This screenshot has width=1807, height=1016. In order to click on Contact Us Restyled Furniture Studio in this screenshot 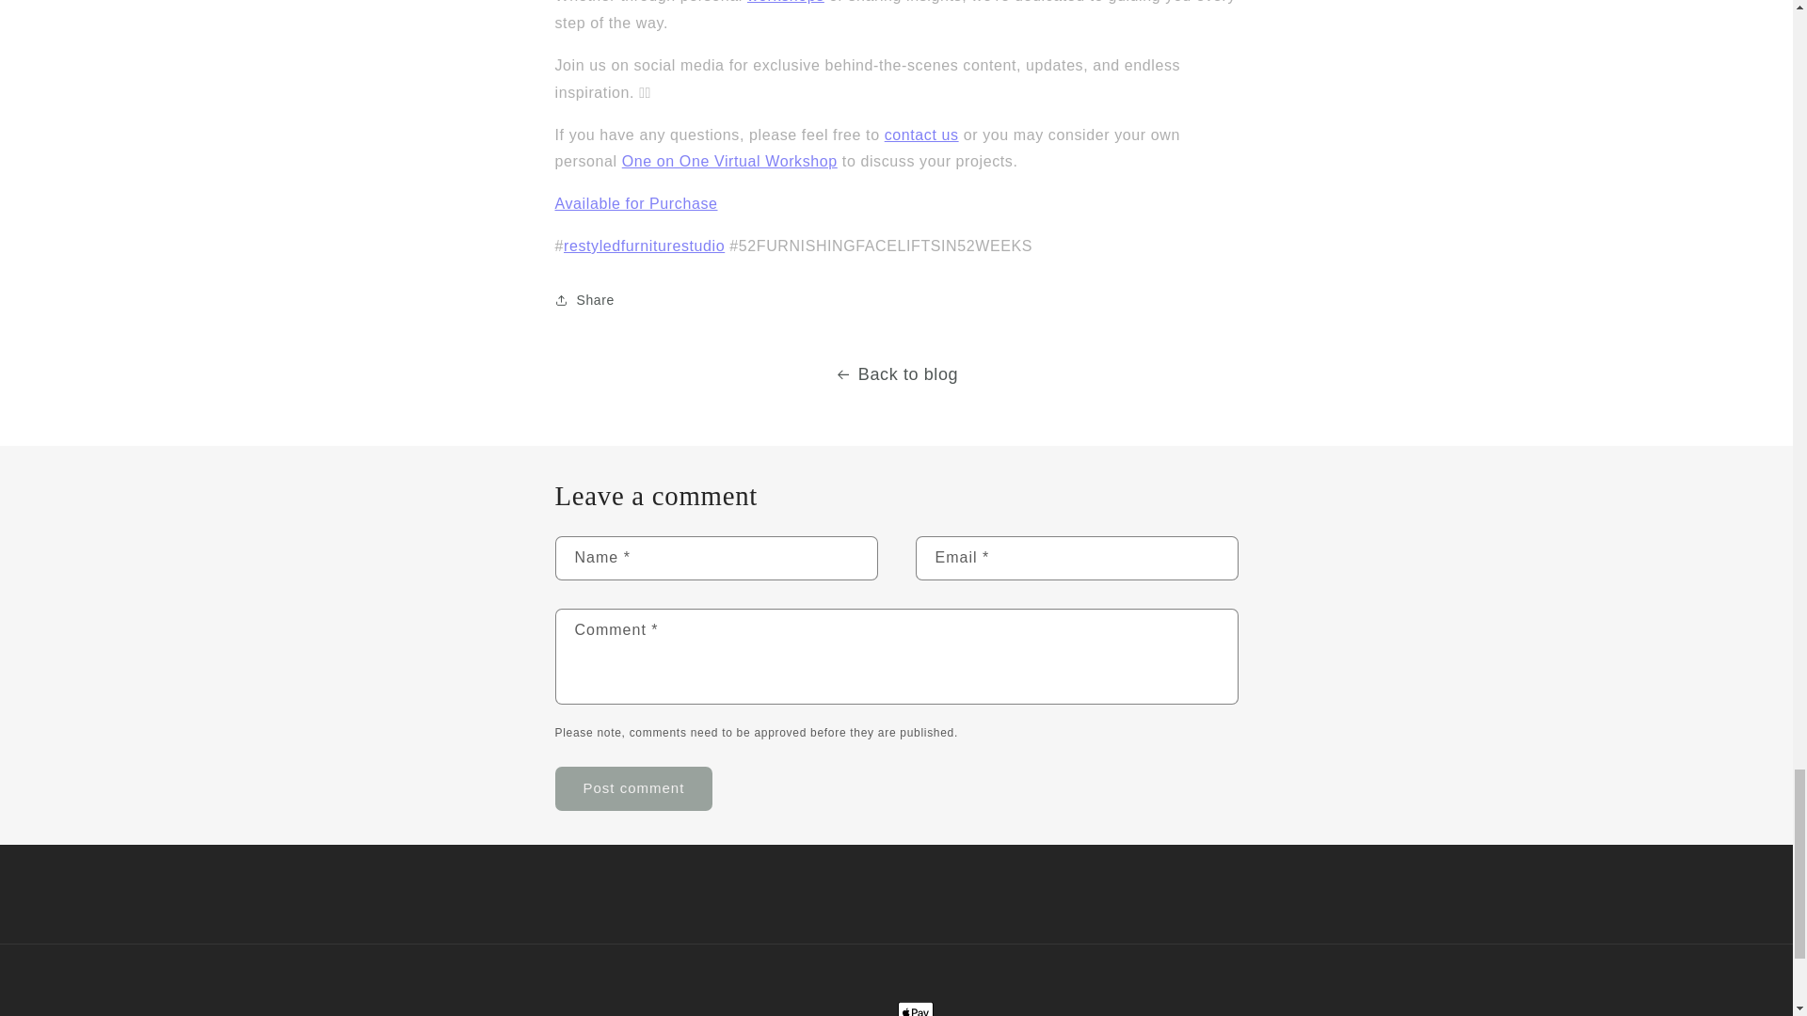, I will do `click(922, 134)`.